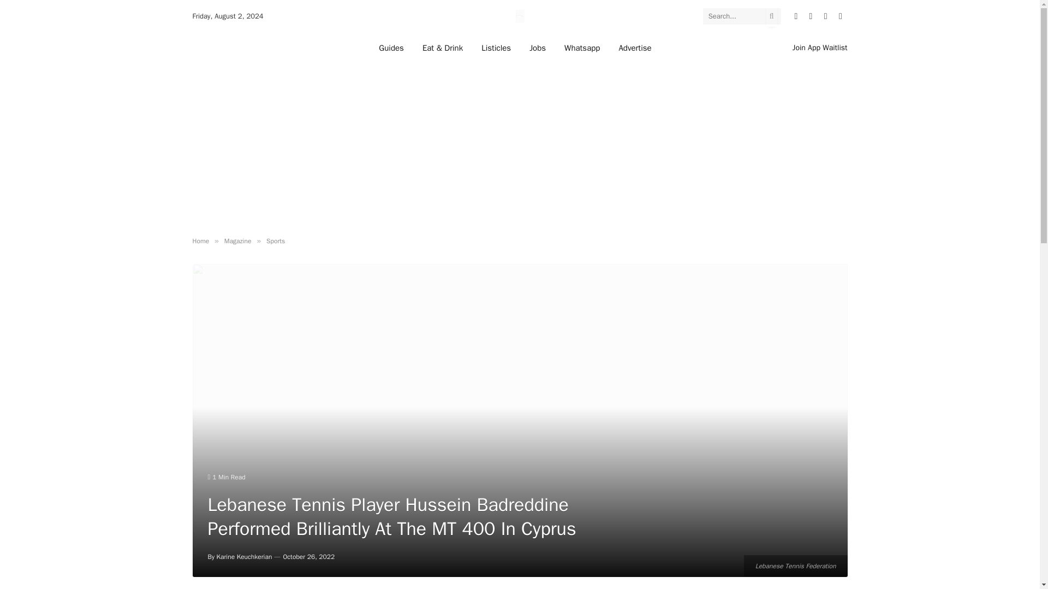 This screenshot has height=589, width=1048. Describe the element at coordinates (200, 241) in the screenshot. I see `Home` at that location.